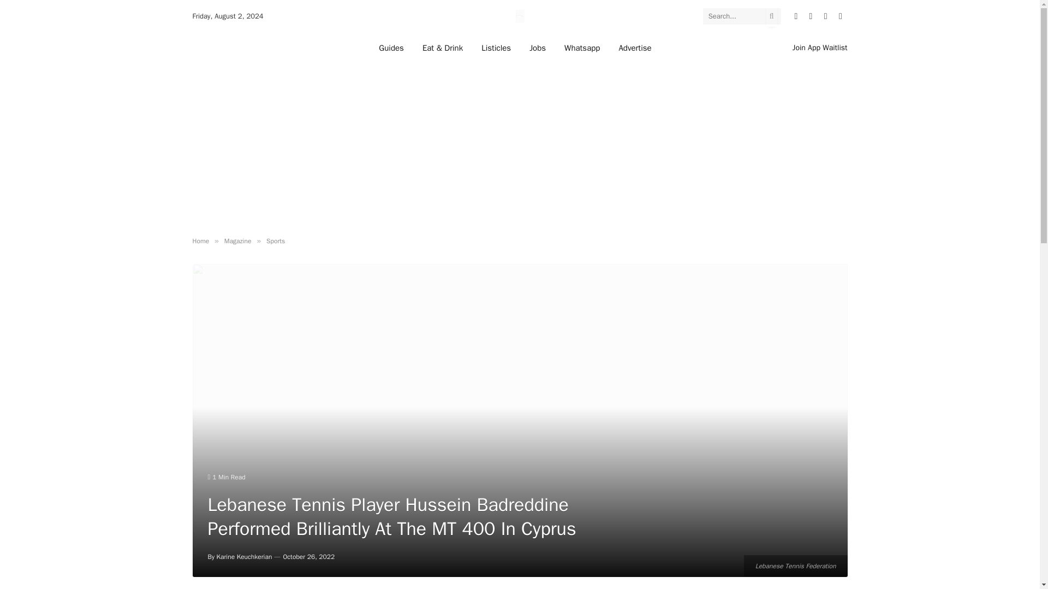 This screenshot has height=589, width=1048. Describe the element at coordinates (200, 241) in the screenshot. I see `Home` at that location.